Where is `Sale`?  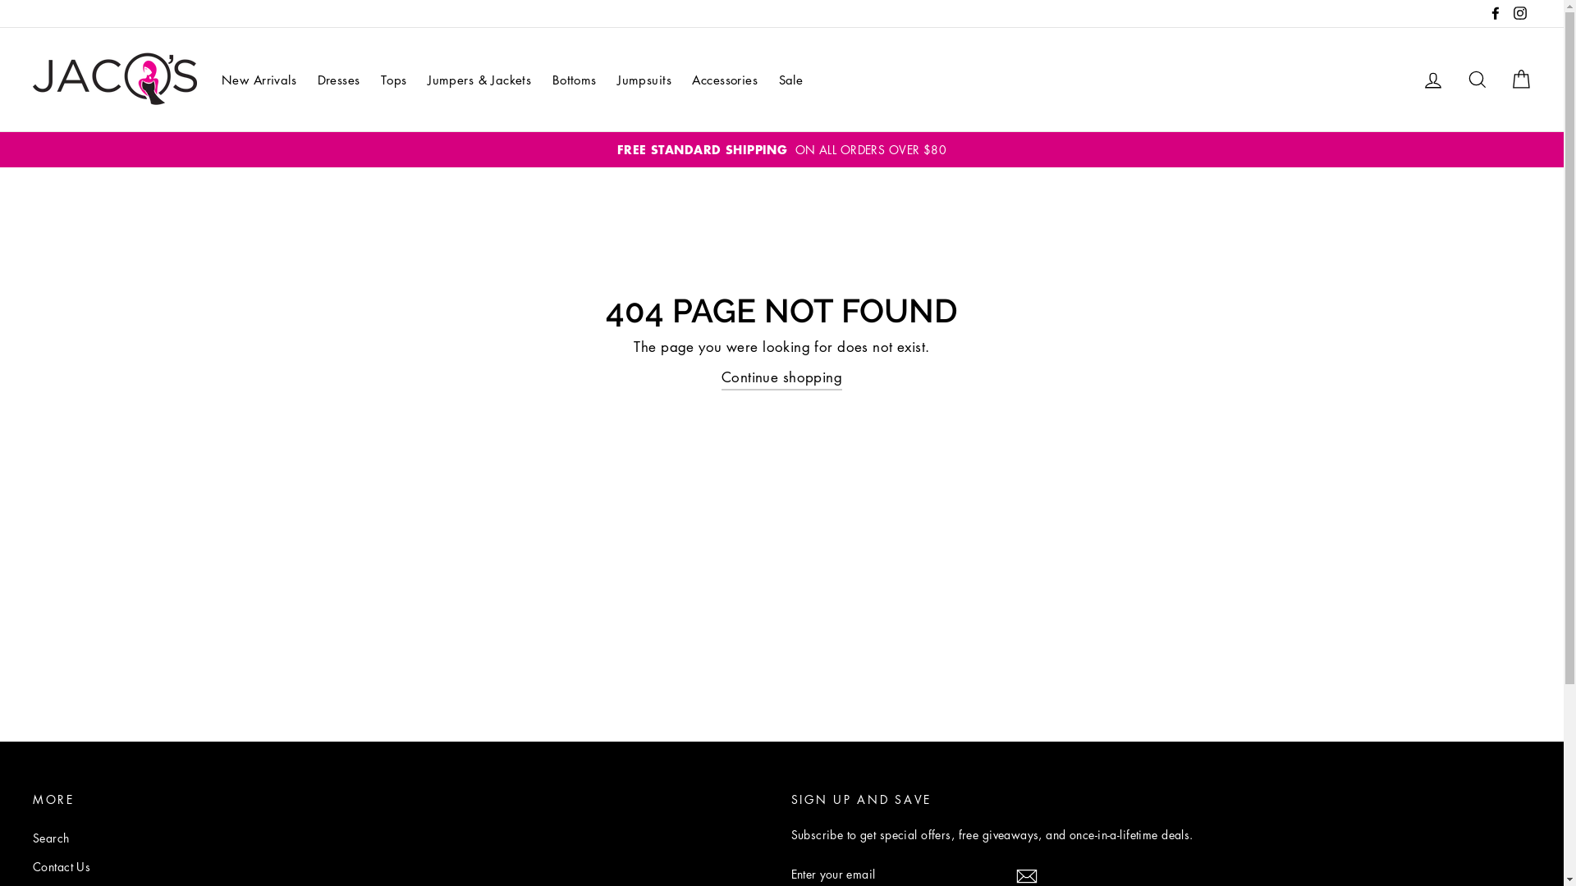 Sale is located at coordinates (791, 80).